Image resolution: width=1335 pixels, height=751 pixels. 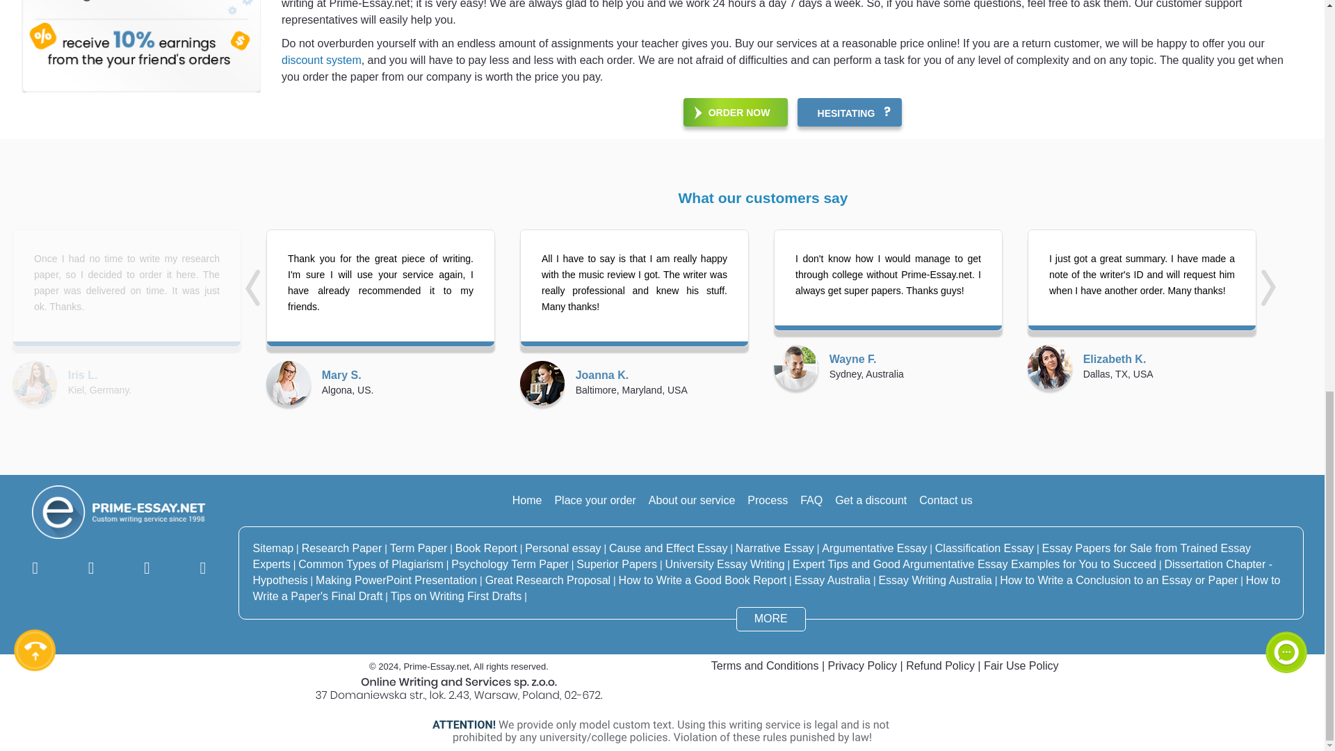 What do you see at coordinates (850, 113) in the screenshot?
I see `HESITATING` at bounding box center [850, 113].